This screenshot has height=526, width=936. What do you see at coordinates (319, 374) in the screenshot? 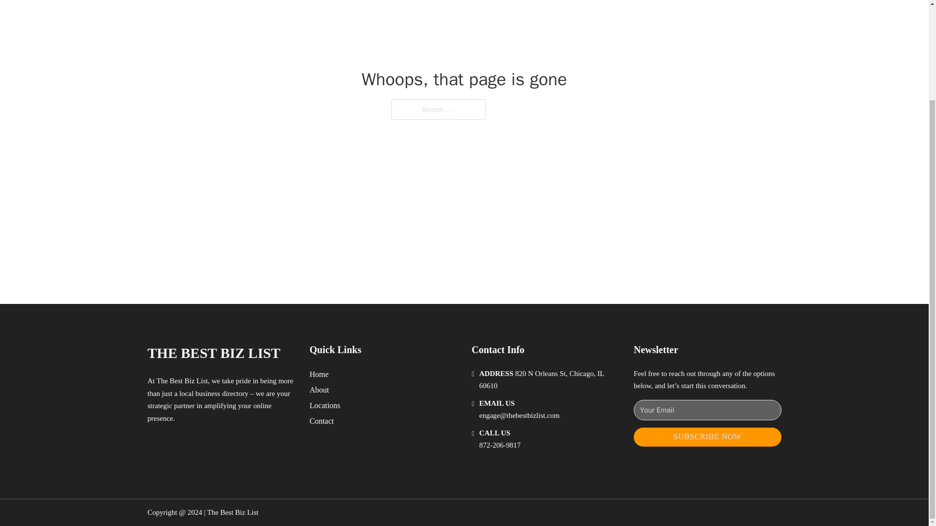
I see `Home` at bounding box center [319, 374].